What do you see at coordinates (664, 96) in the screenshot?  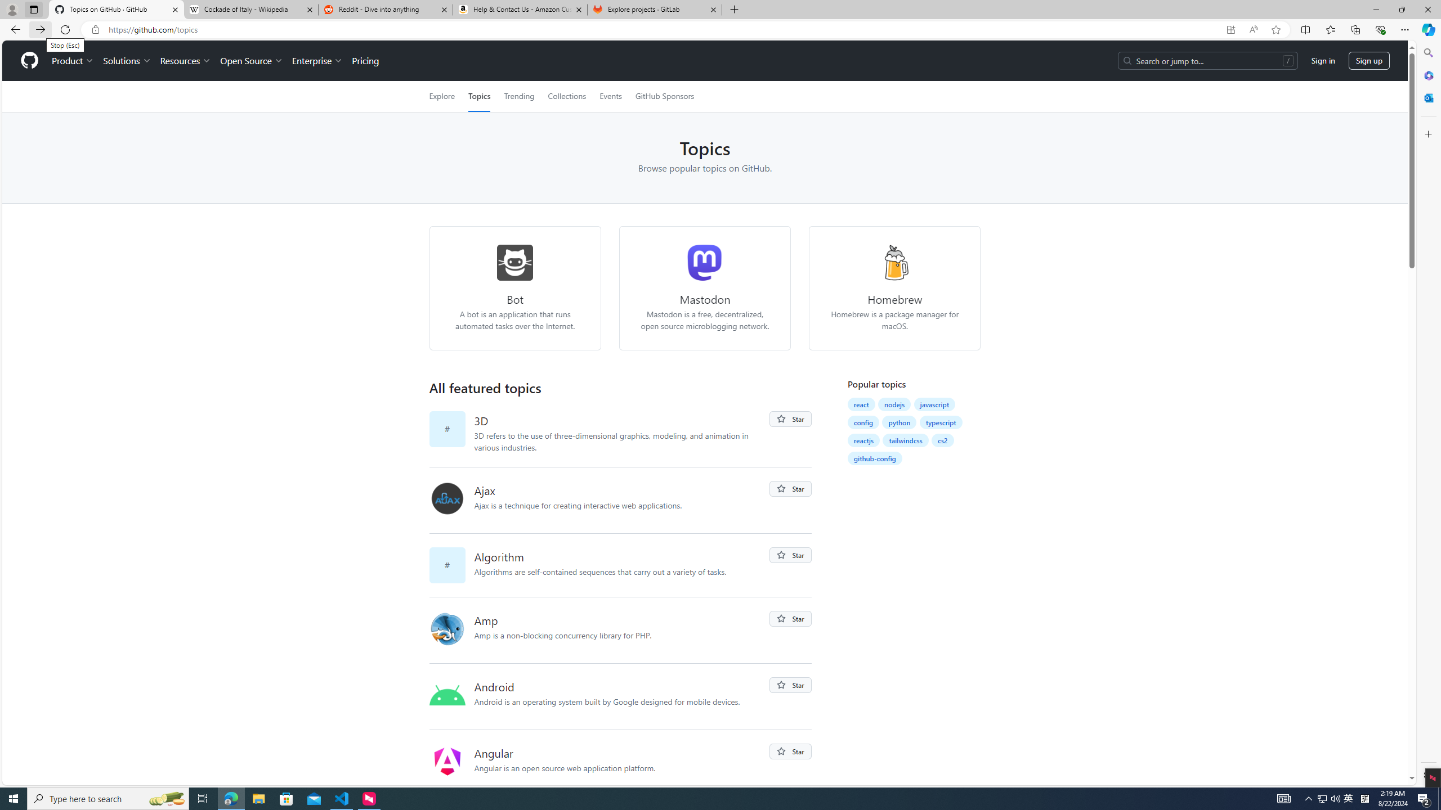 I see `GitHub Sponsors` at bounding box center [664, 96].